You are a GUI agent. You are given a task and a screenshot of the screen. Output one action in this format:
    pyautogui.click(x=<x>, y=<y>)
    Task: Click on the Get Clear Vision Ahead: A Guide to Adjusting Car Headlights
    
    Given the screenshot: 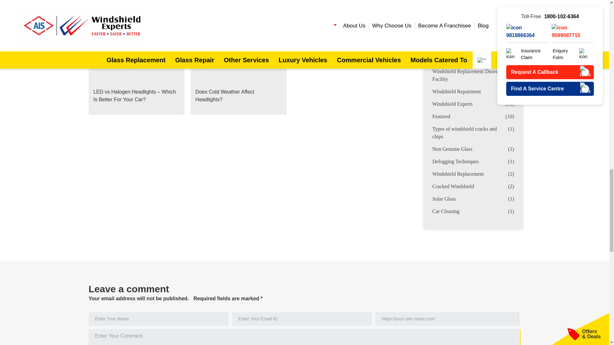 What is the action you would take?
    pyautogui.click(x=136, y=7)
    